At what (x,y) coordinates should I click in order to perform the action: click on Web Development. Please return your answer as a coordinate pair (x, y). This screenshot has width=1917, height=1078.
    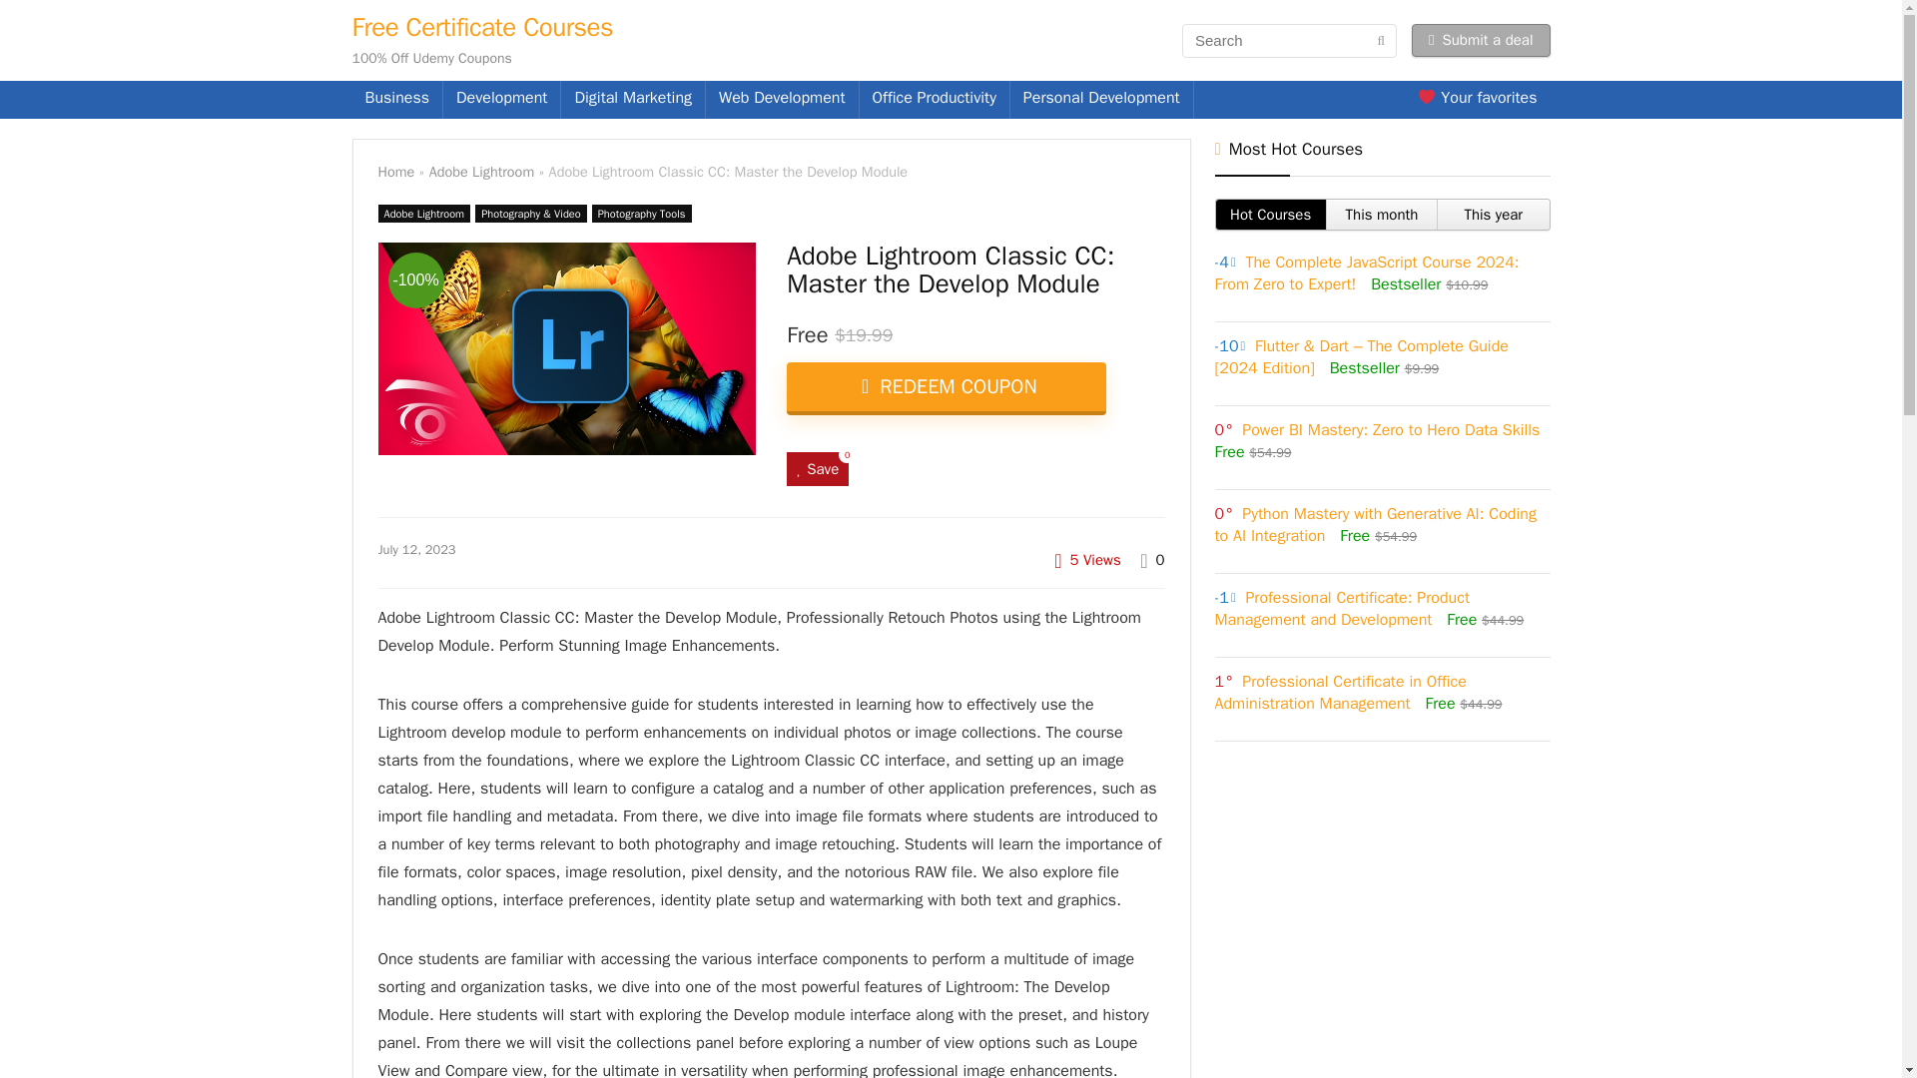
    Looking at the image, I should click on (782, 100).